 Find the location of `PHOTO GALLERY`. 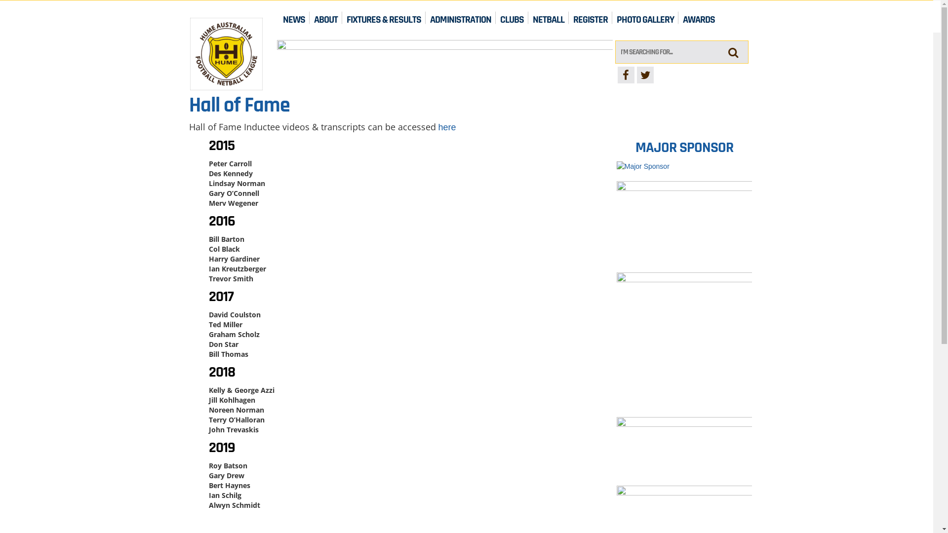

PHOTO GALLERY is located at coordinates (645, 18).